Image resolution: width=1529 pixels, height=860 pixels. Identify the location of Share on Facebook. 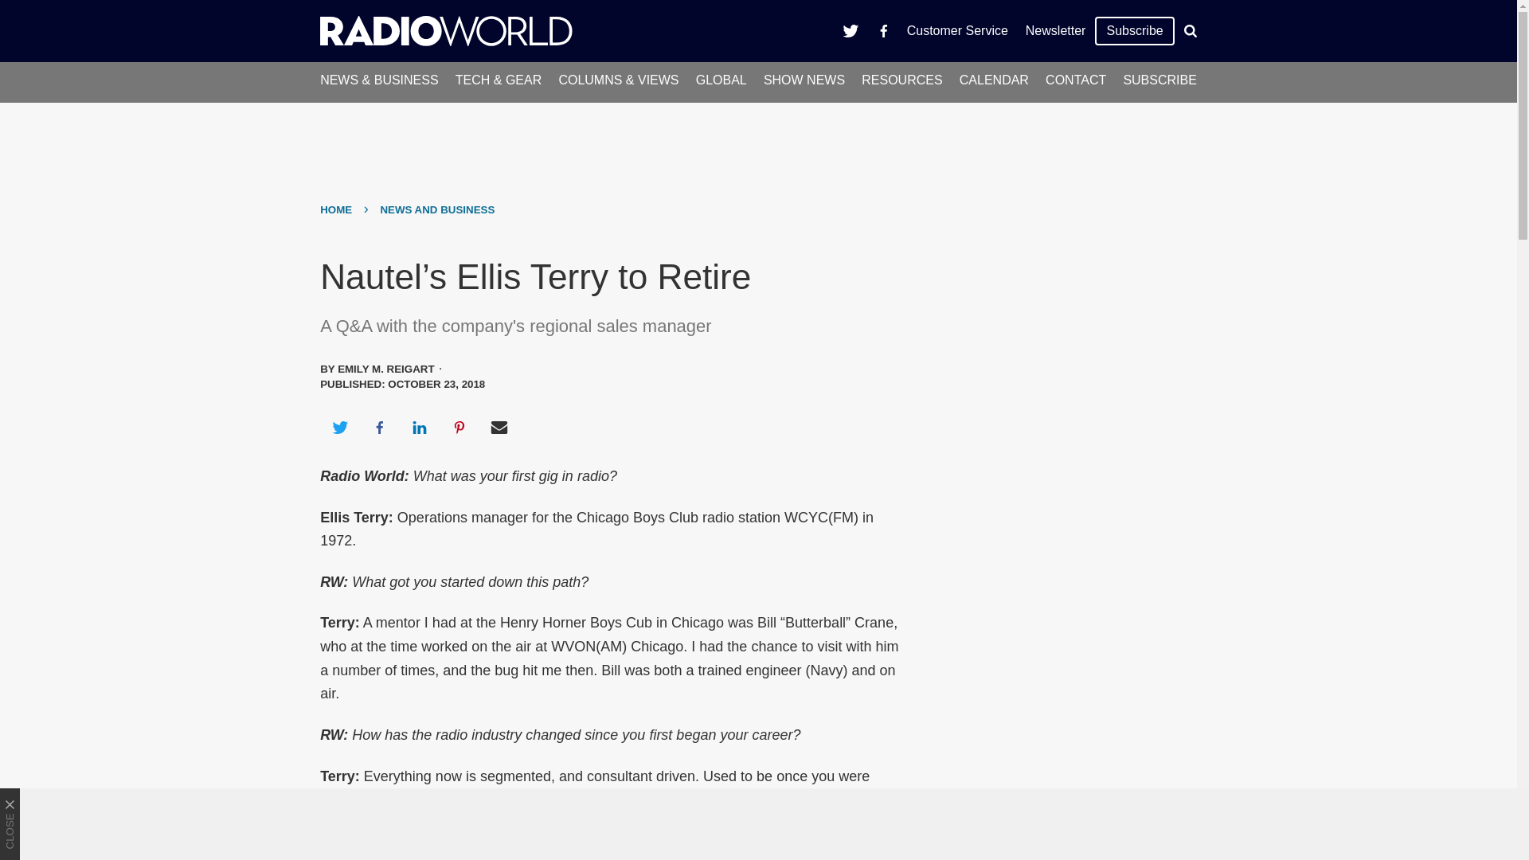
(379, 427).